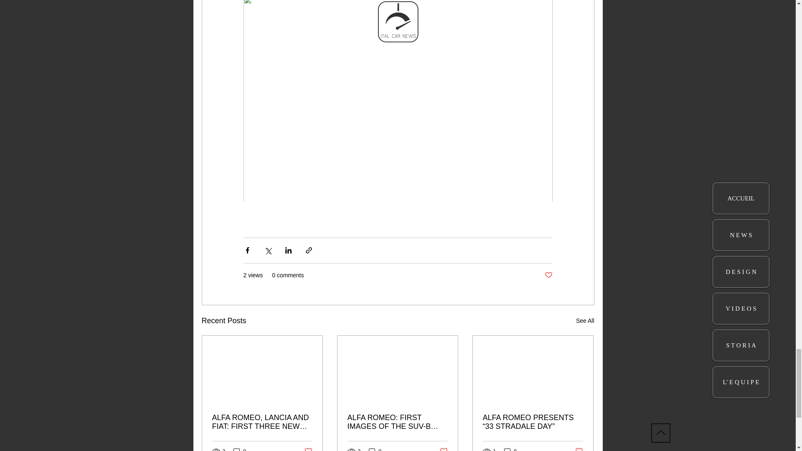 The width and height of the screenshot is (802, 451). Describe the element at coordinates (307, 449) in the screenshot. I see `Post not marked as liked` at that location.